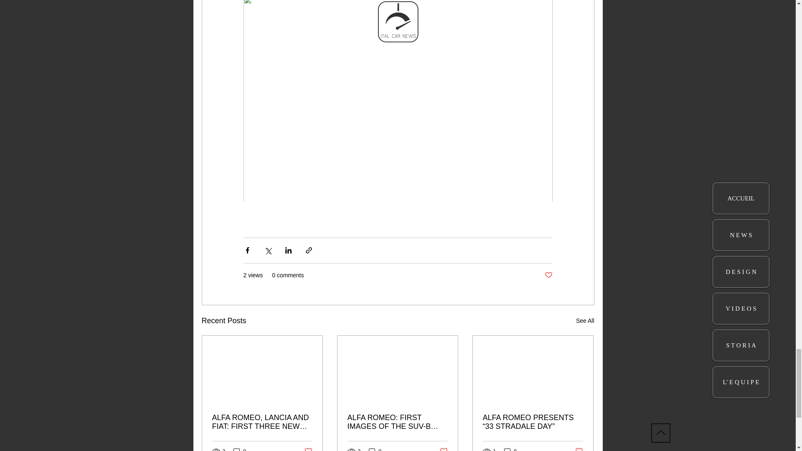 The width and height of the screenshot is (802, 451). Describe the element at coordinates (307, 449) in the screenshot. I see `Post not marked as liked` at that location.